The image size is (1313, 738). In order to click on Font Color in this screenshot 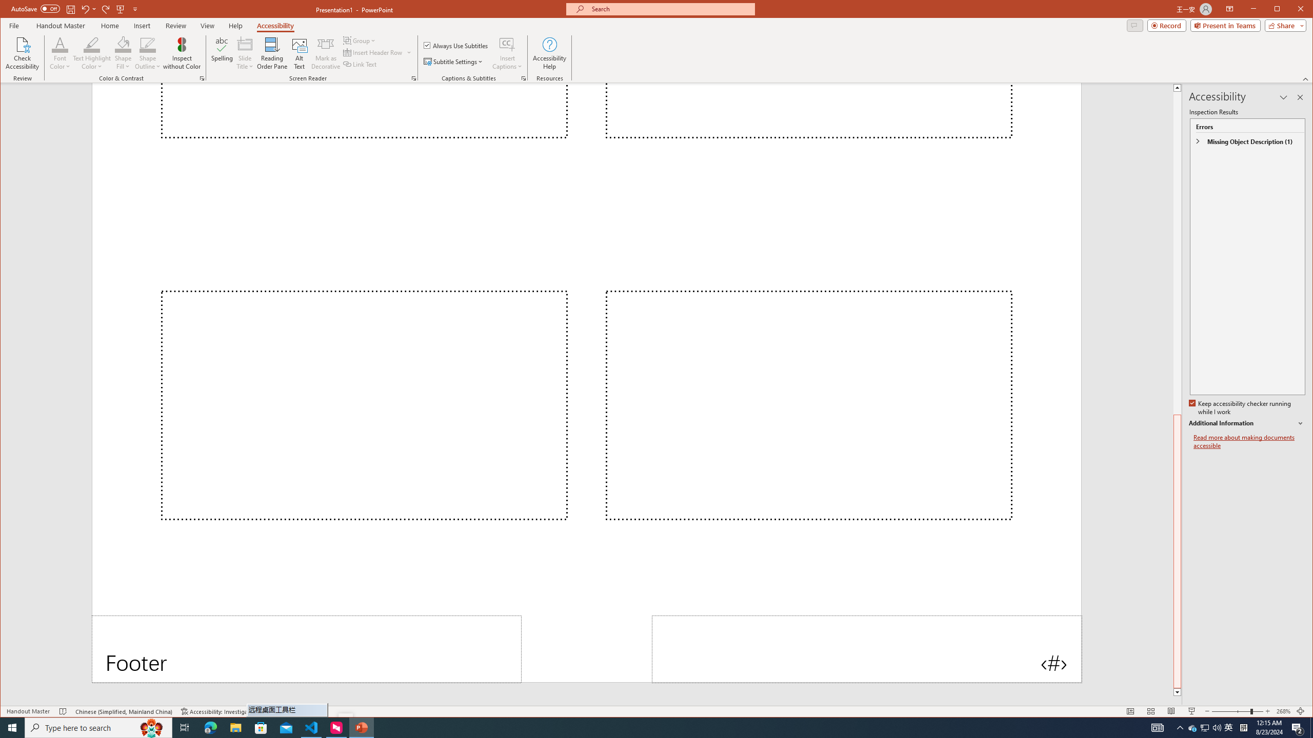, I will do `click(60, 44)`.